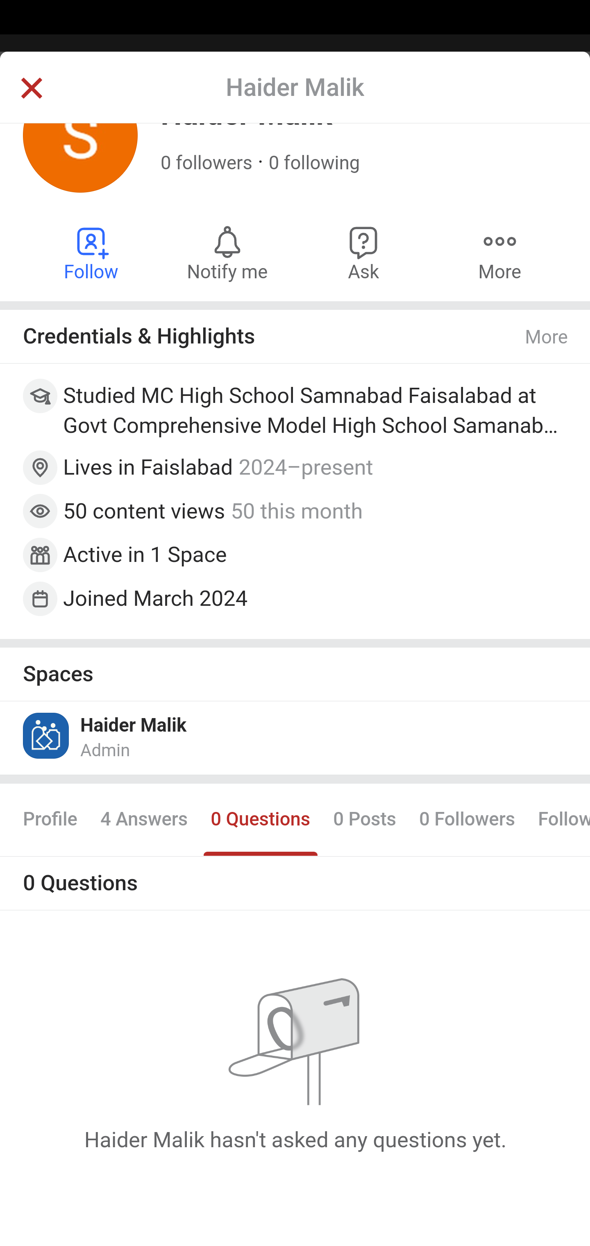 The image size is (590, 1246). I want to click on Haider Malik, so click(134, 726).